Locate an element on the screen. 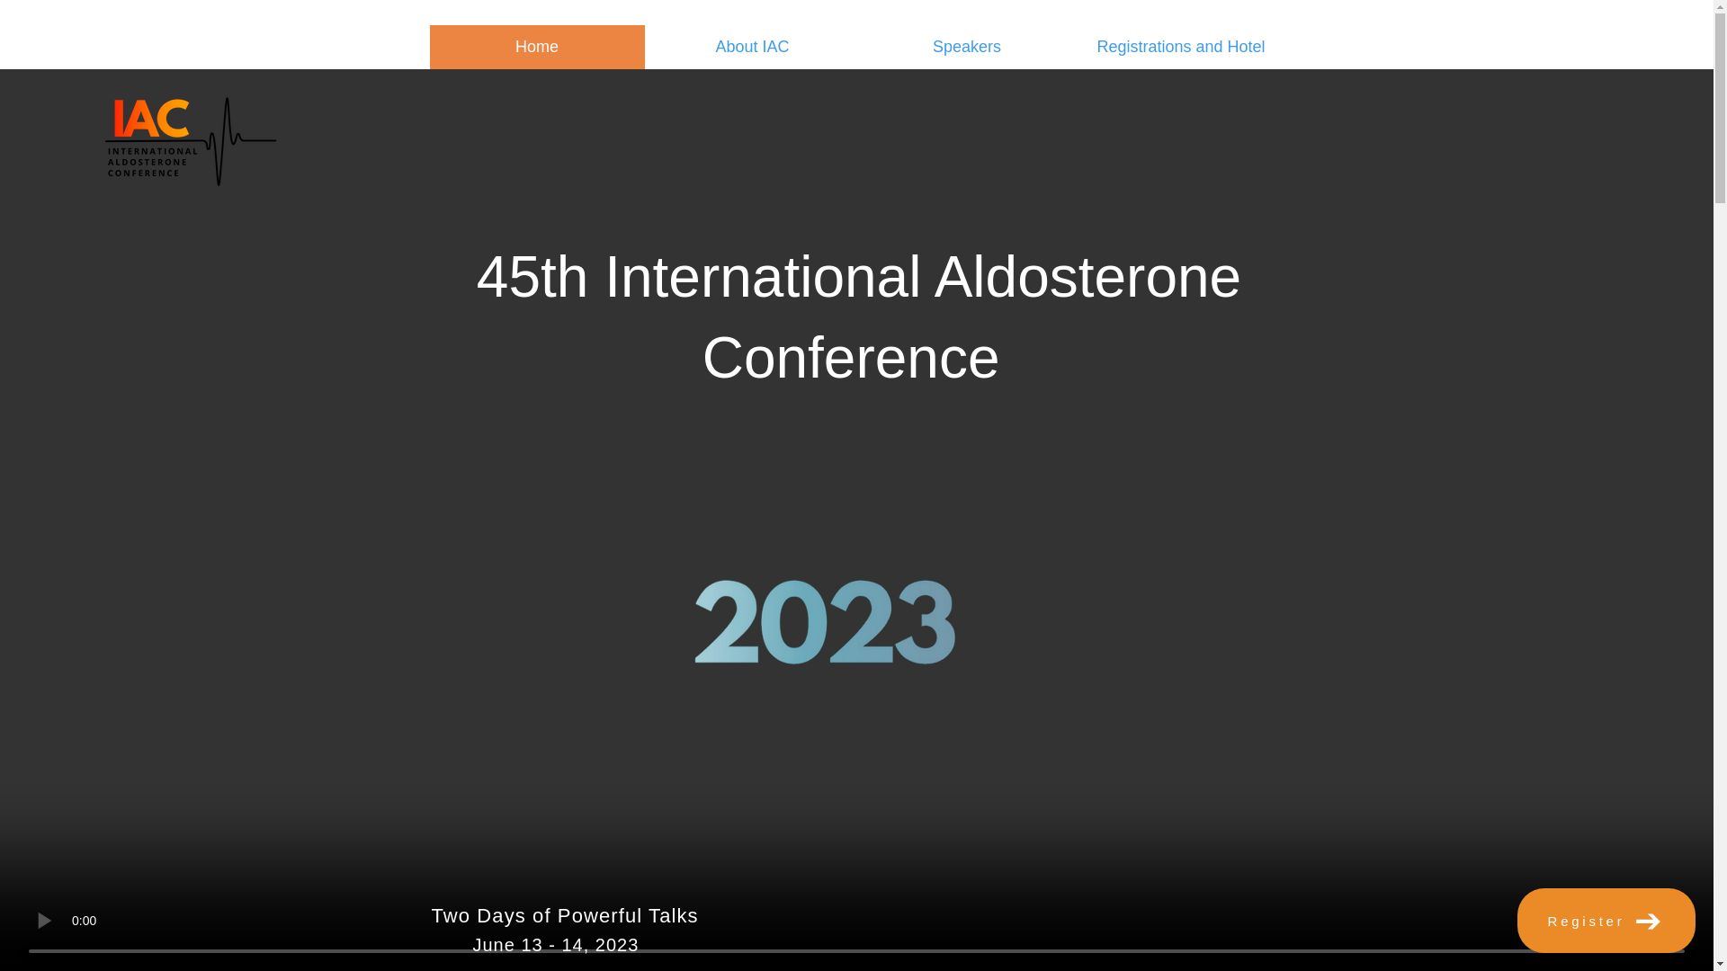 This screenshot has height=971, width=1727. Home is located at coordinates (537, 47).